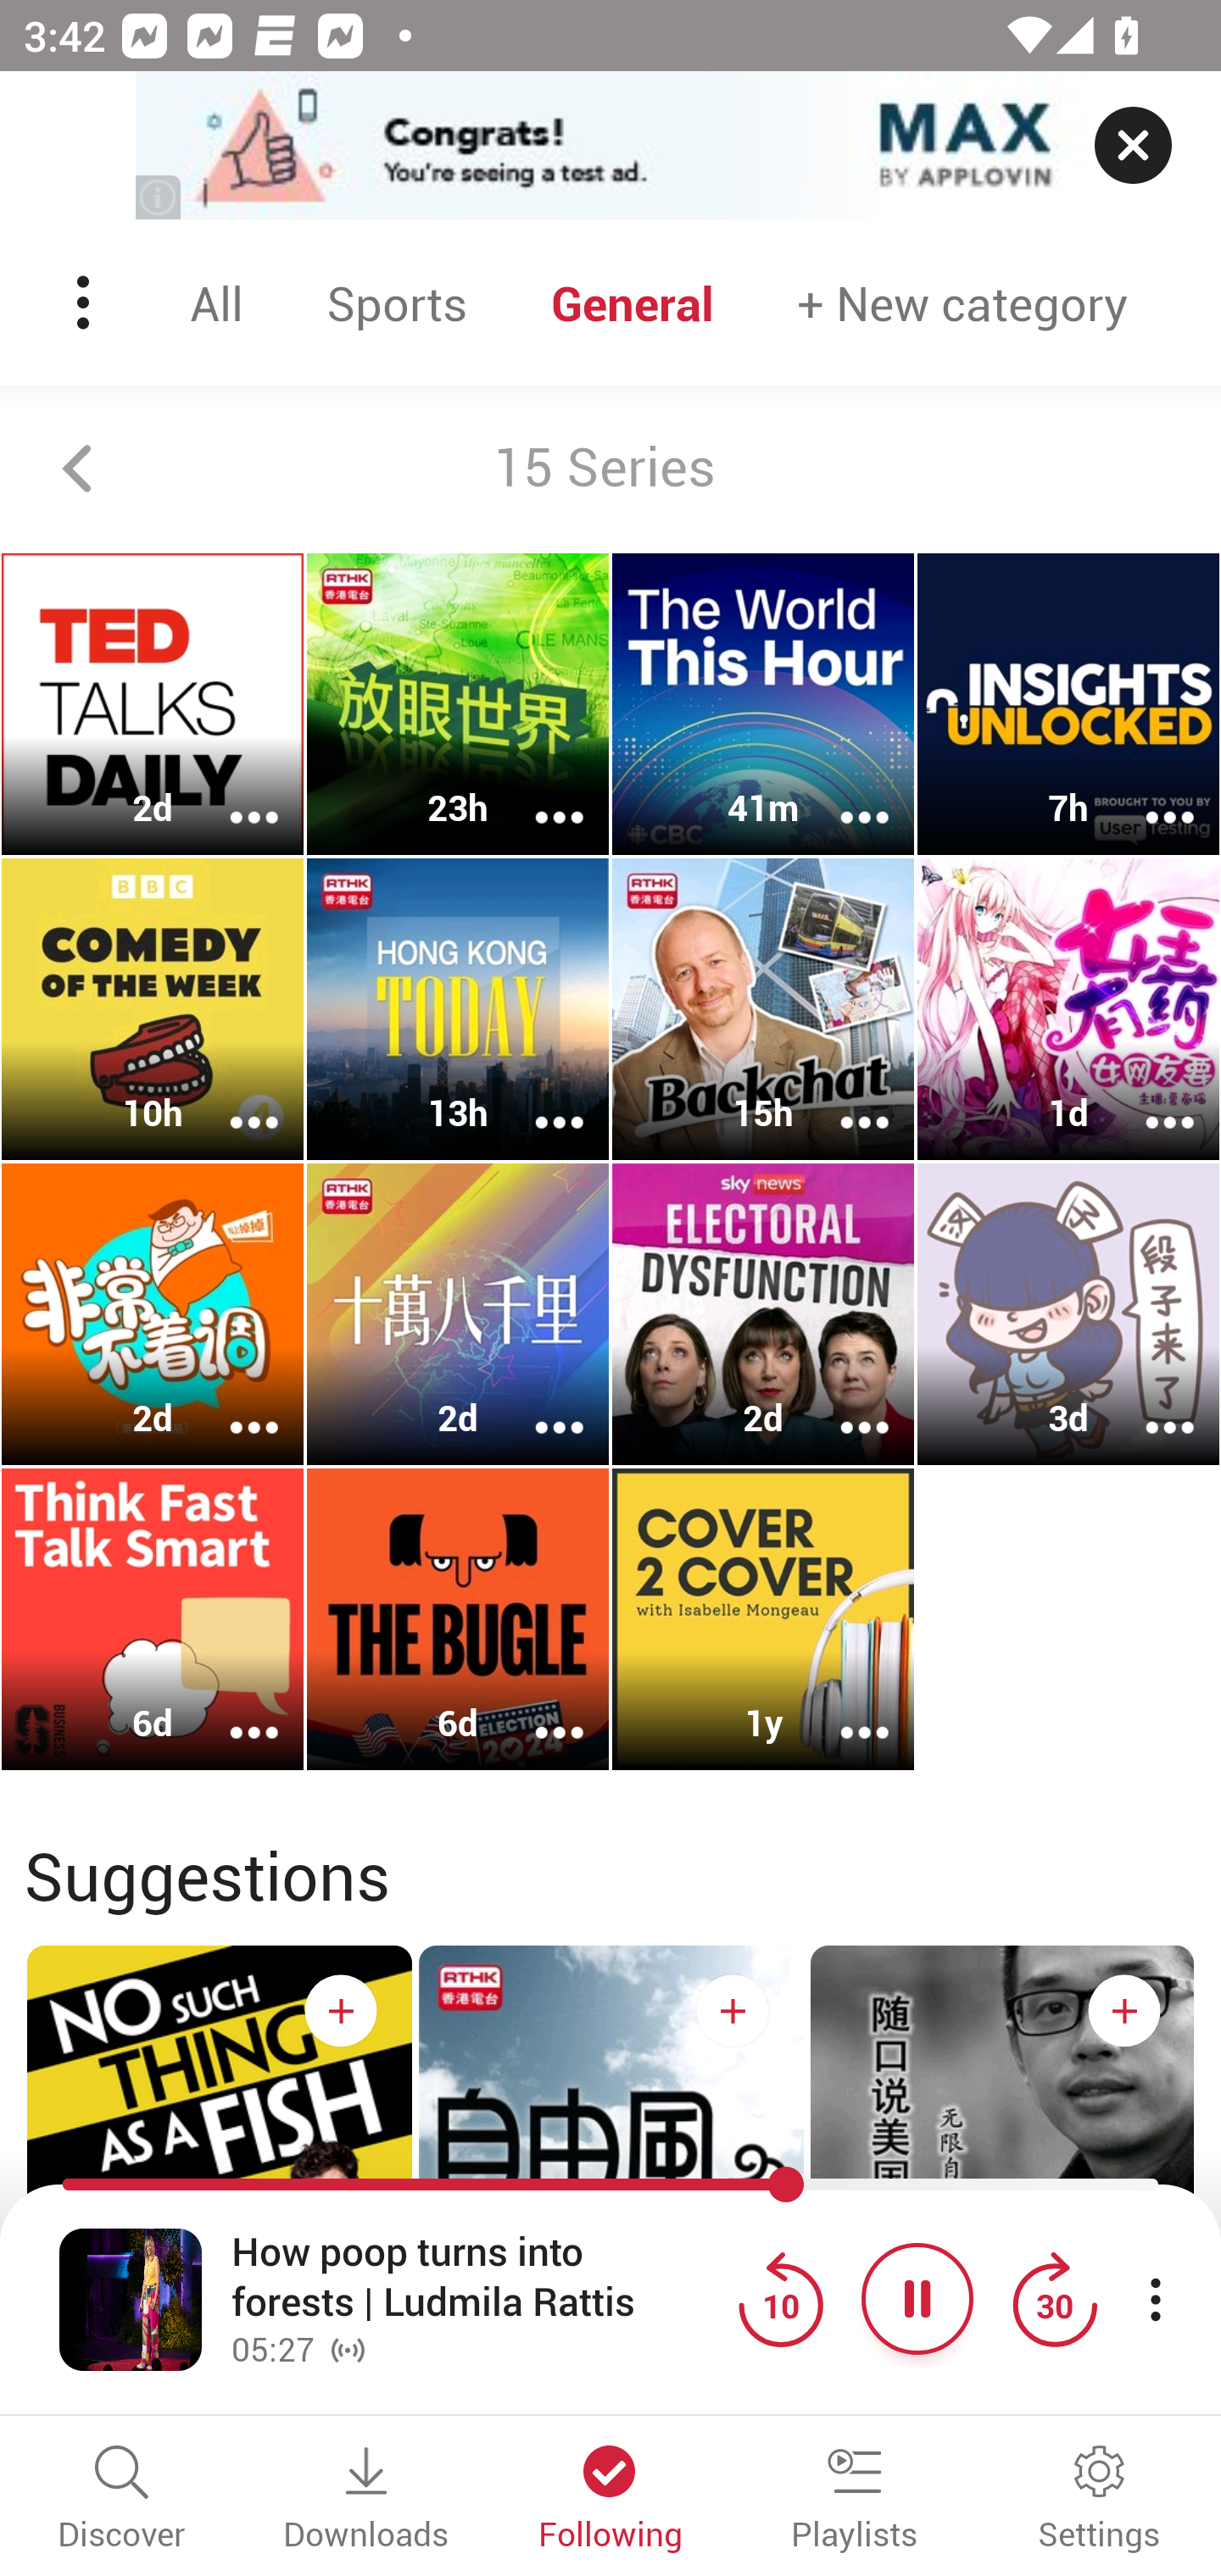  What do you see at coordinates (153, 1010) in the screenshot?
I see `Comedy of the Week 10h More options More options` at bounding box center [153, 1010].